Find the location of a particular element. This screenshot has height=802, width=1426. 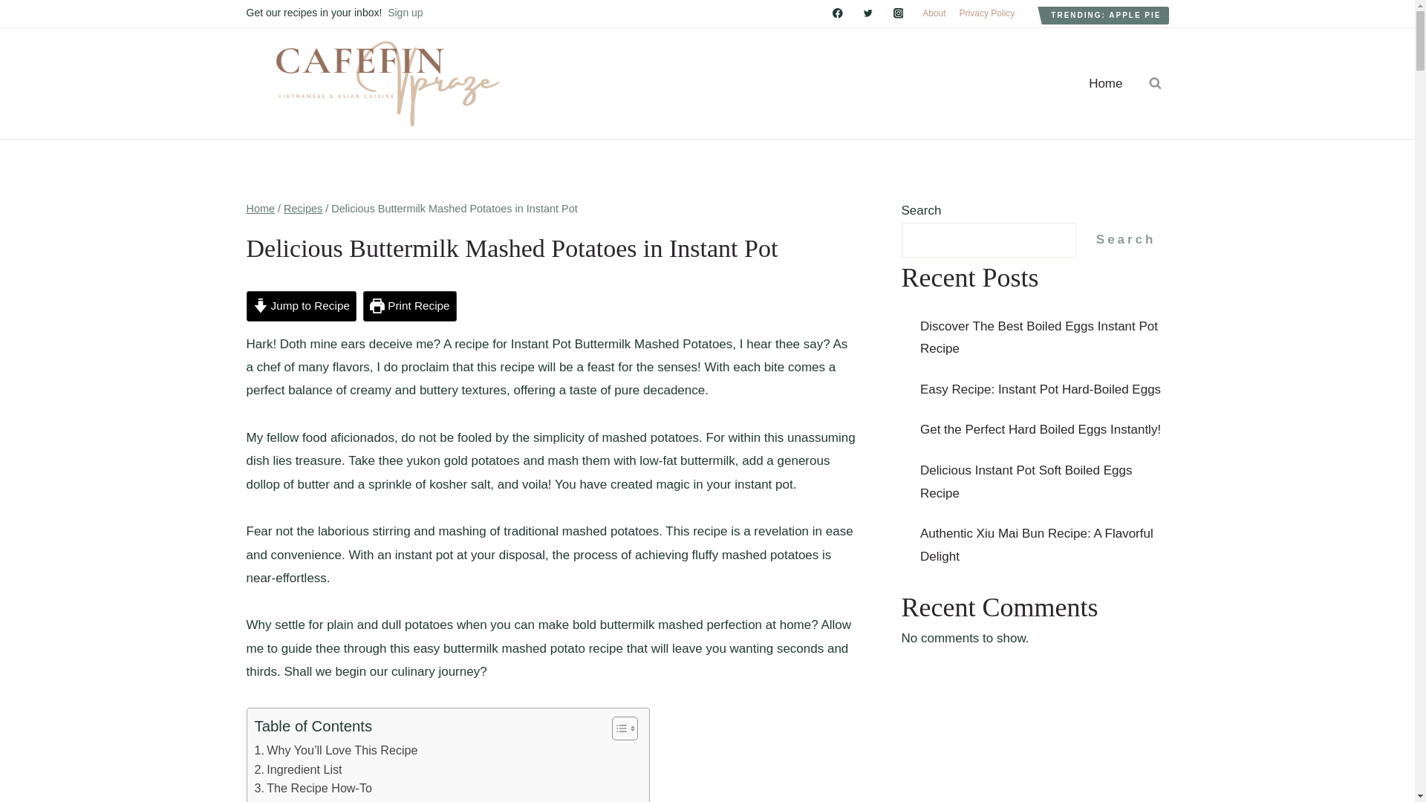

Ingredient List is located at coordinates (297, 769).